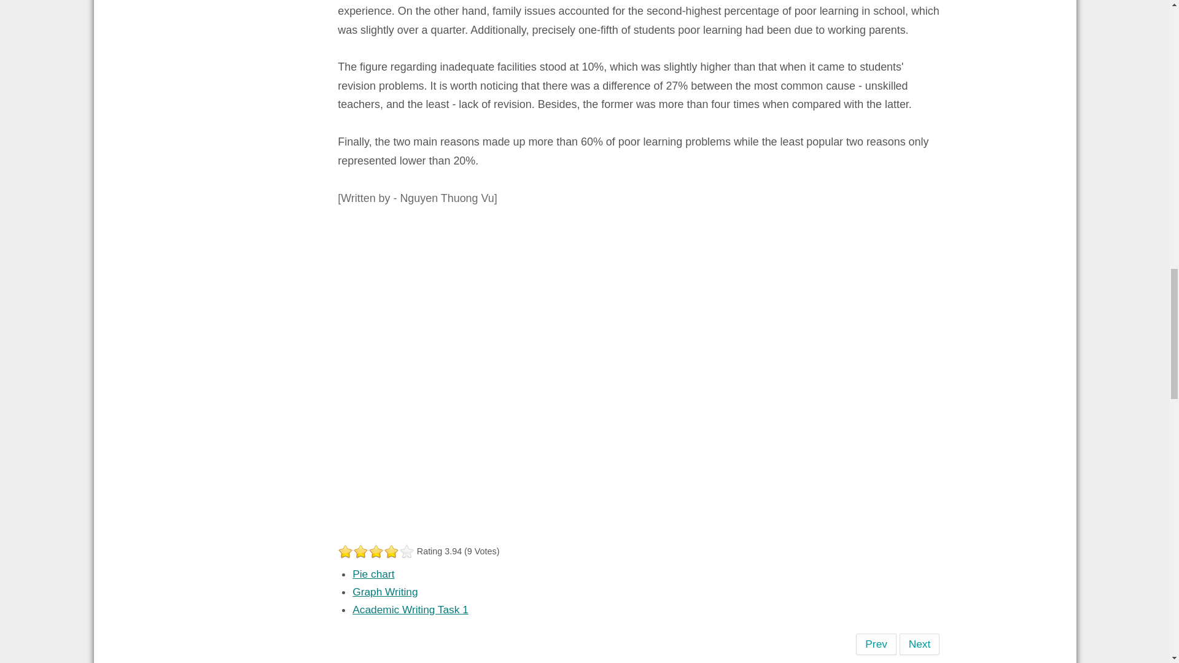 The image size is (1179, 663). I want to click on 3.5 out of 5, so click(364, 551).